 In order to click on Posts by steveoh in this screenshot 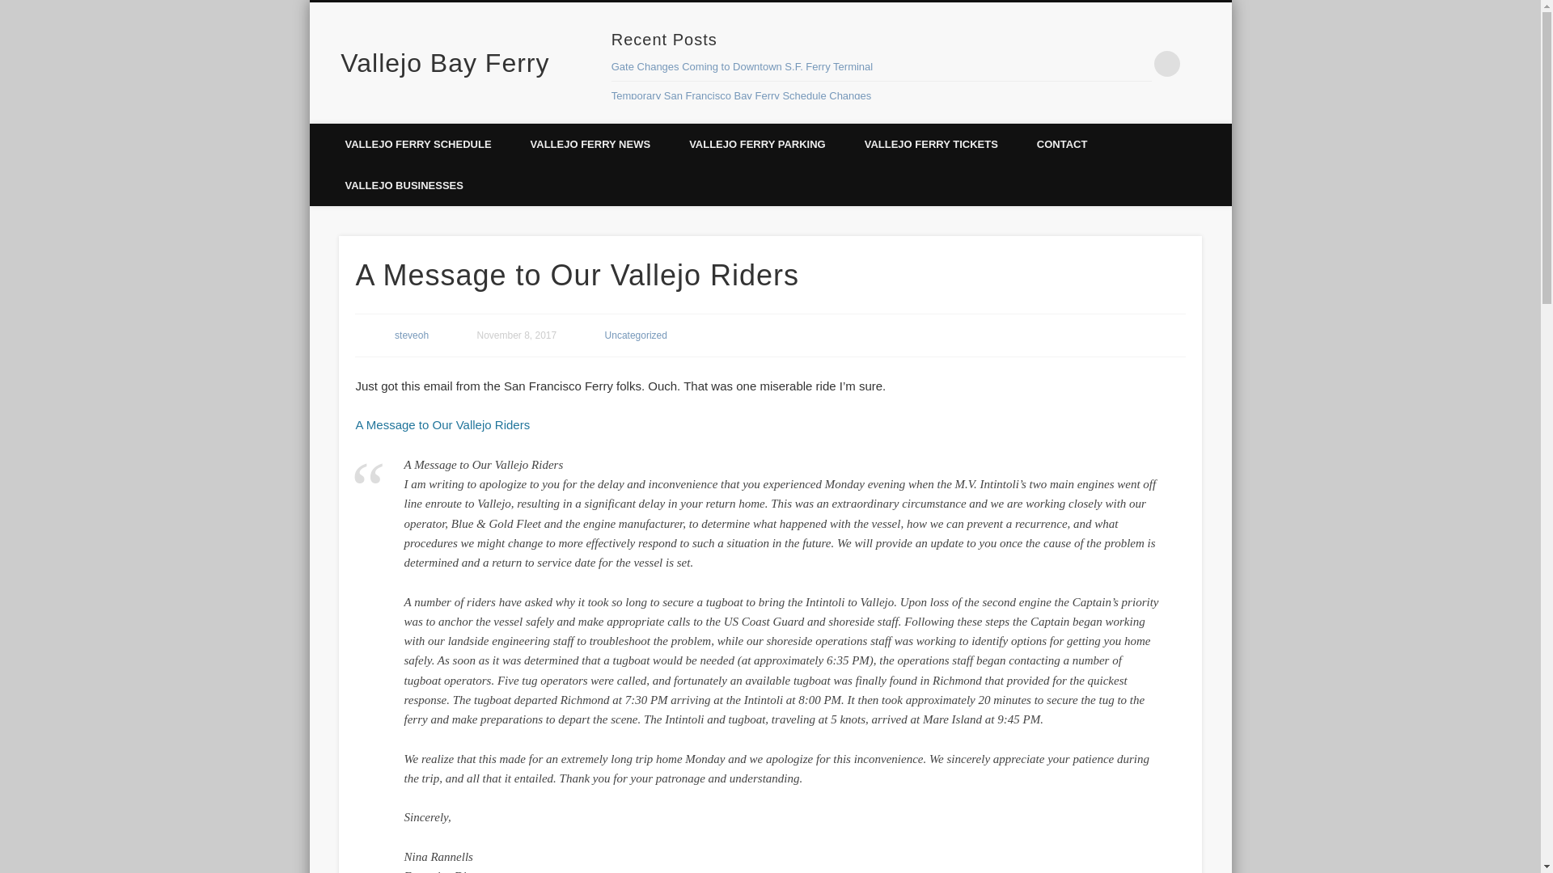, I will do `click(411, 335)`.